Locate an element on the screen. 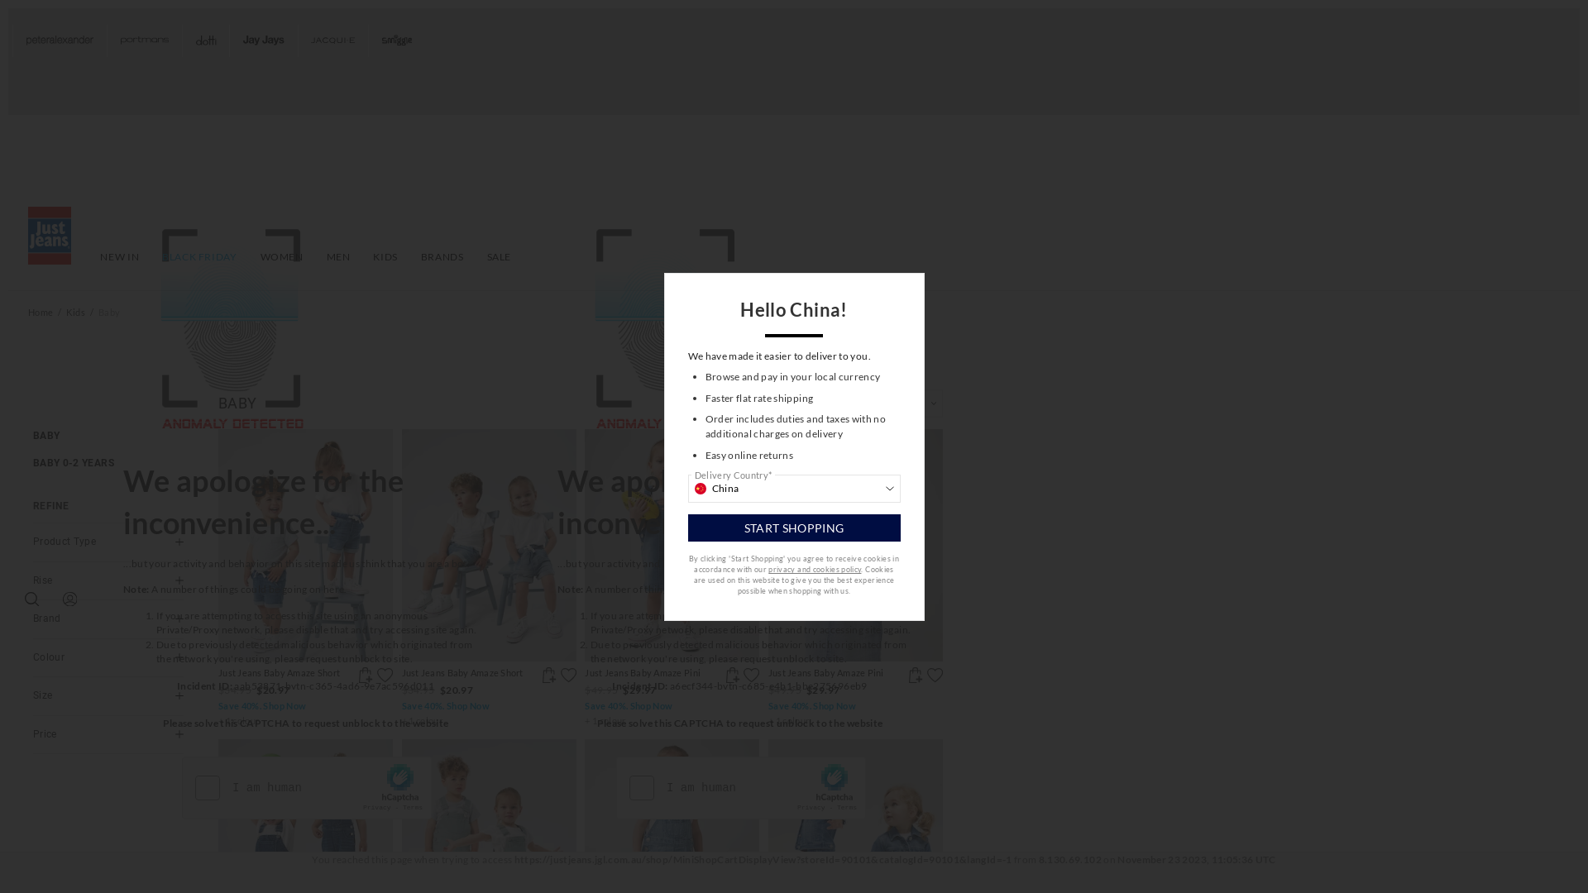 This screenshot has width=1588, height=893. Widget containing checkbox for hCaptcha security challenge is located at coordinates (308, 789).